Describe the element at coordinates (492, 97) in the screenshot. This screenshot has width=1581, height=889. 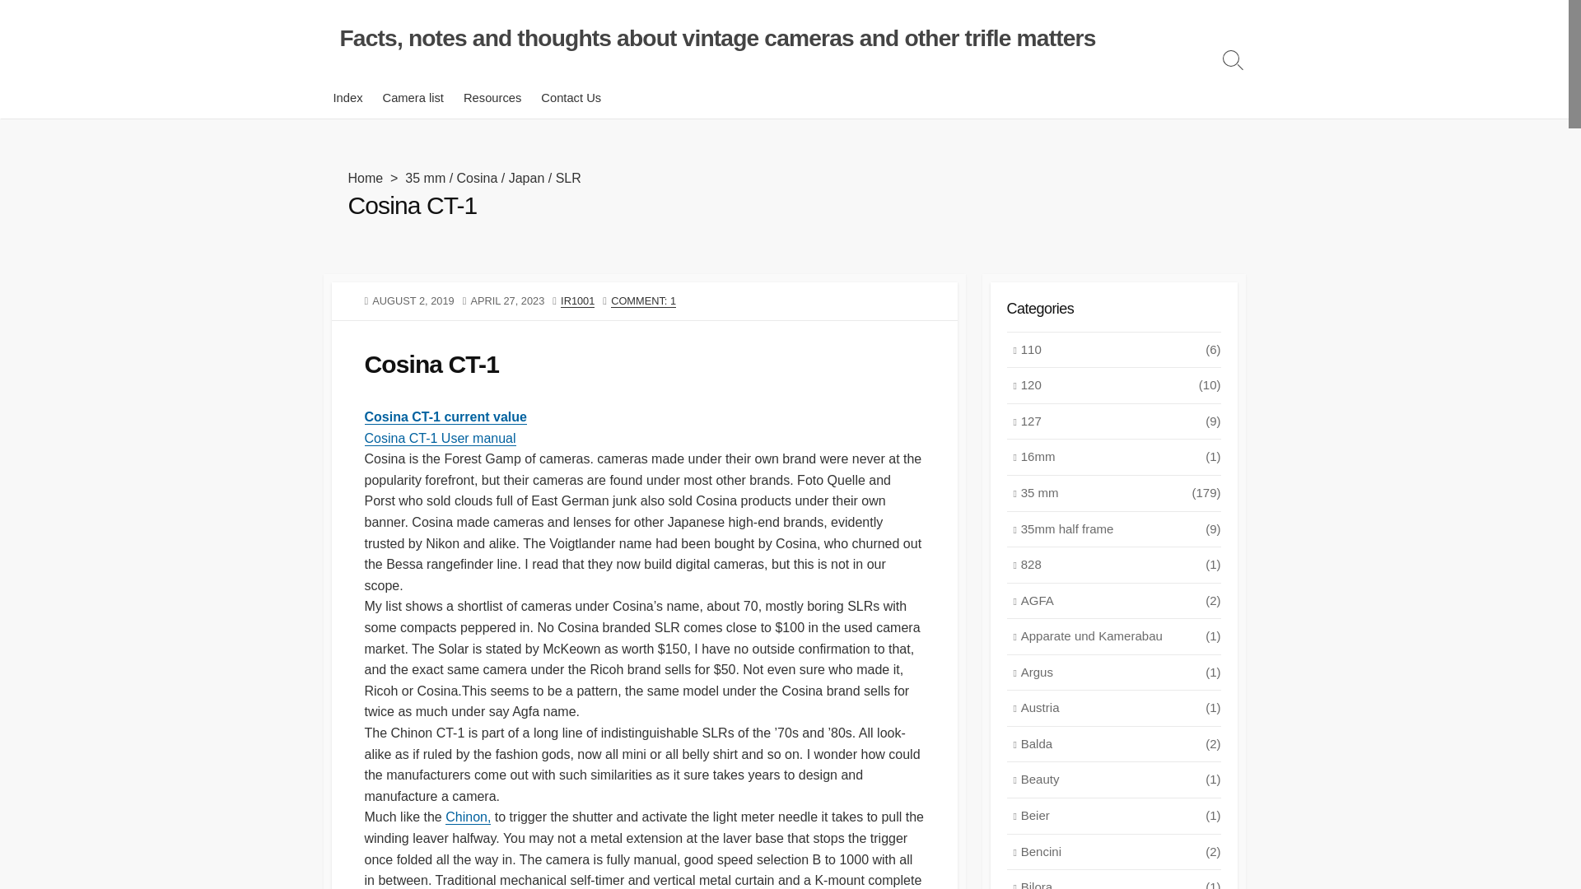
I see `Resources` at that location.